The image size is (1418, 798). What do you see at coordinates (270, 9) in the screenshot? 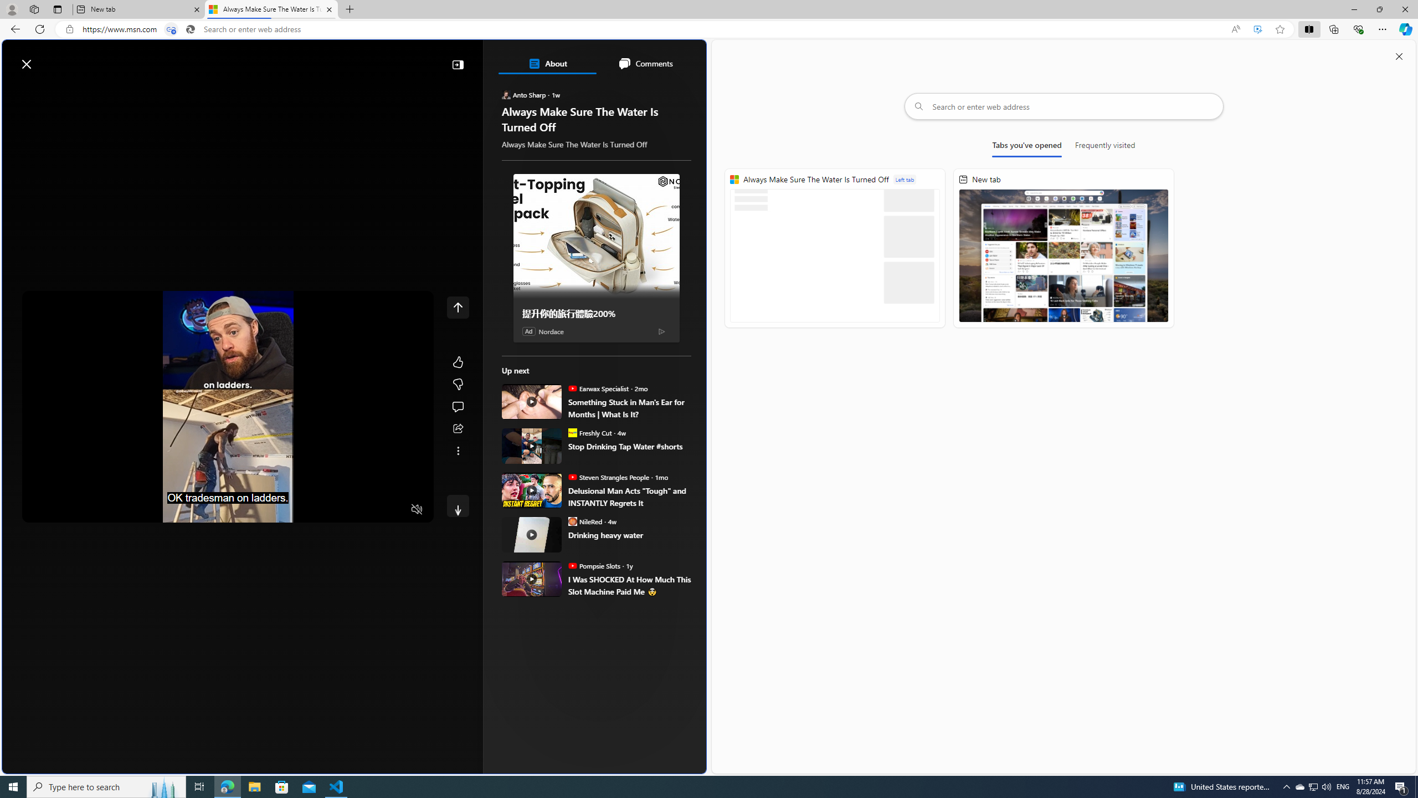
I see `Always Make Sure The Water Is Turned Off` at bounding box center [270, 9].